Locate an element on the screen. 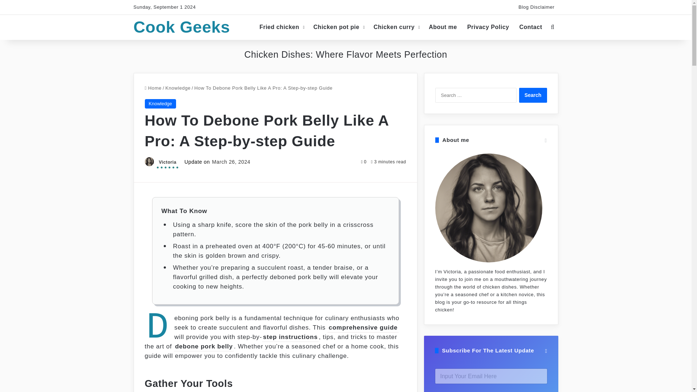 This screenshot has width=697, height=392. Chicken pot pie is located at coordinates (338, 27).